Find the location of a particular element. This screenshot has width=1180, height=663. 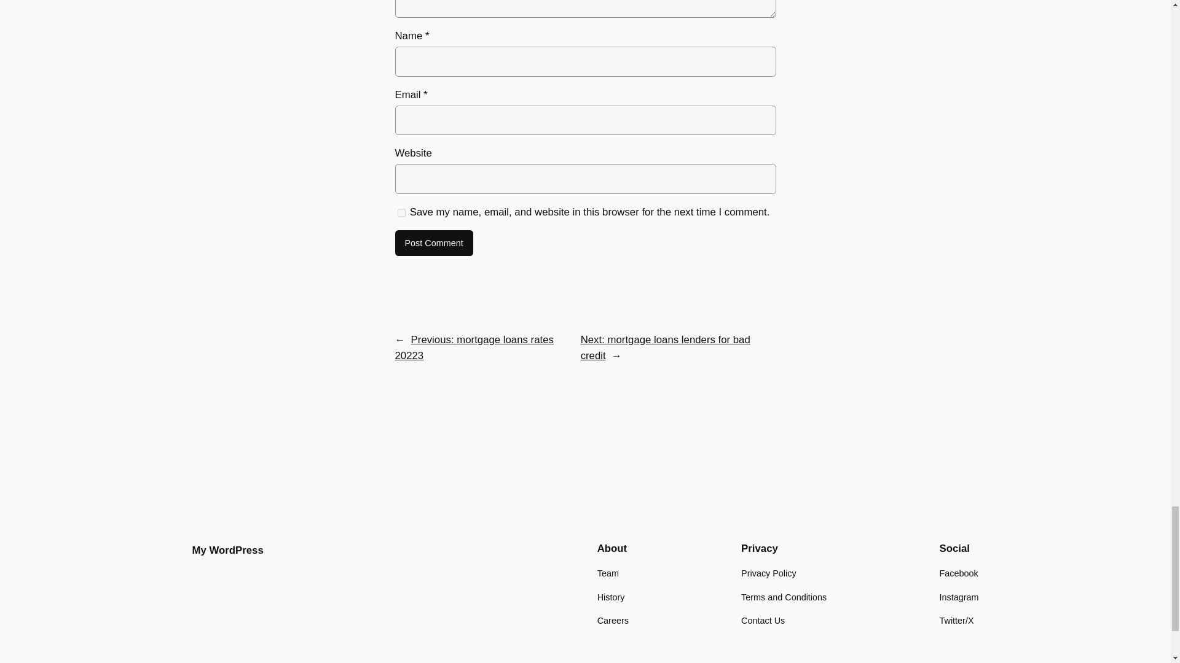

Next: mortgage loans lenders for bad credit is located at coordinates (665, 347).